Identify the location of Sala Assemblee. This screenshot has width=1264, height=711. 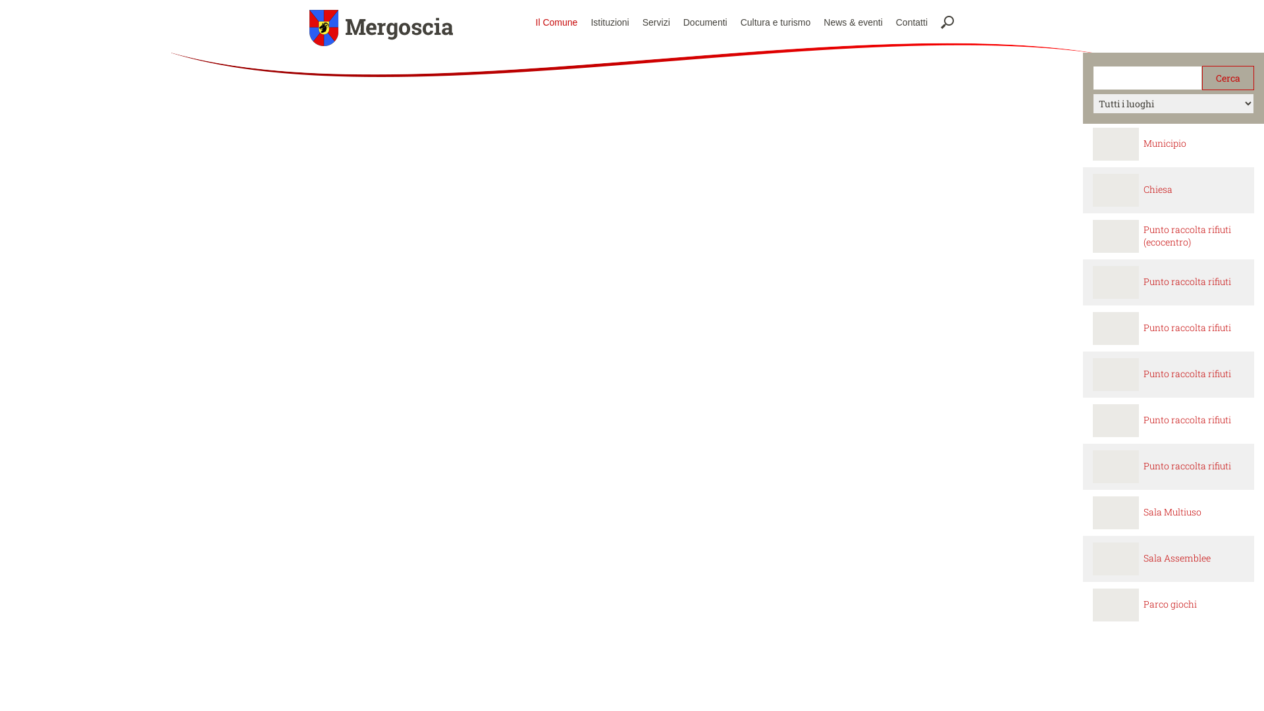
(1177, 558).